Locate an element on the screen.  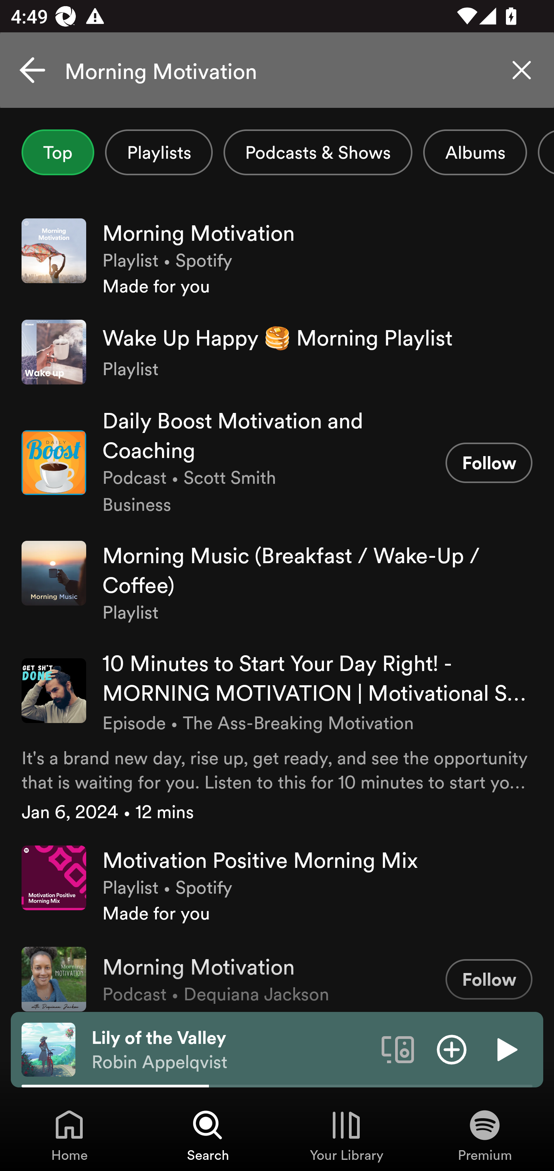
Premium, Tab 4 of 4 Premium Premium is located at coordinates (485, 1135).